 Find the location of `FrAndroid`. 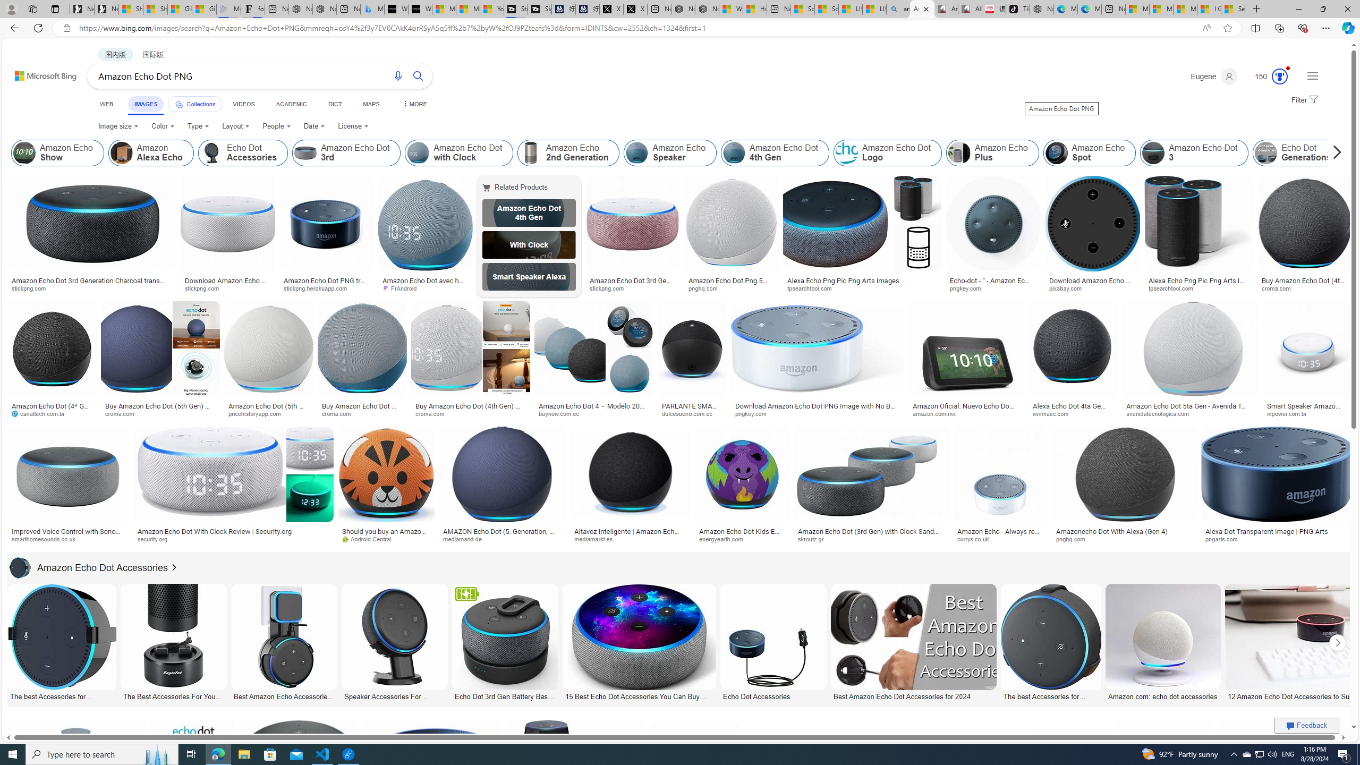

FrAndroid is located at coordinates (426, 288).